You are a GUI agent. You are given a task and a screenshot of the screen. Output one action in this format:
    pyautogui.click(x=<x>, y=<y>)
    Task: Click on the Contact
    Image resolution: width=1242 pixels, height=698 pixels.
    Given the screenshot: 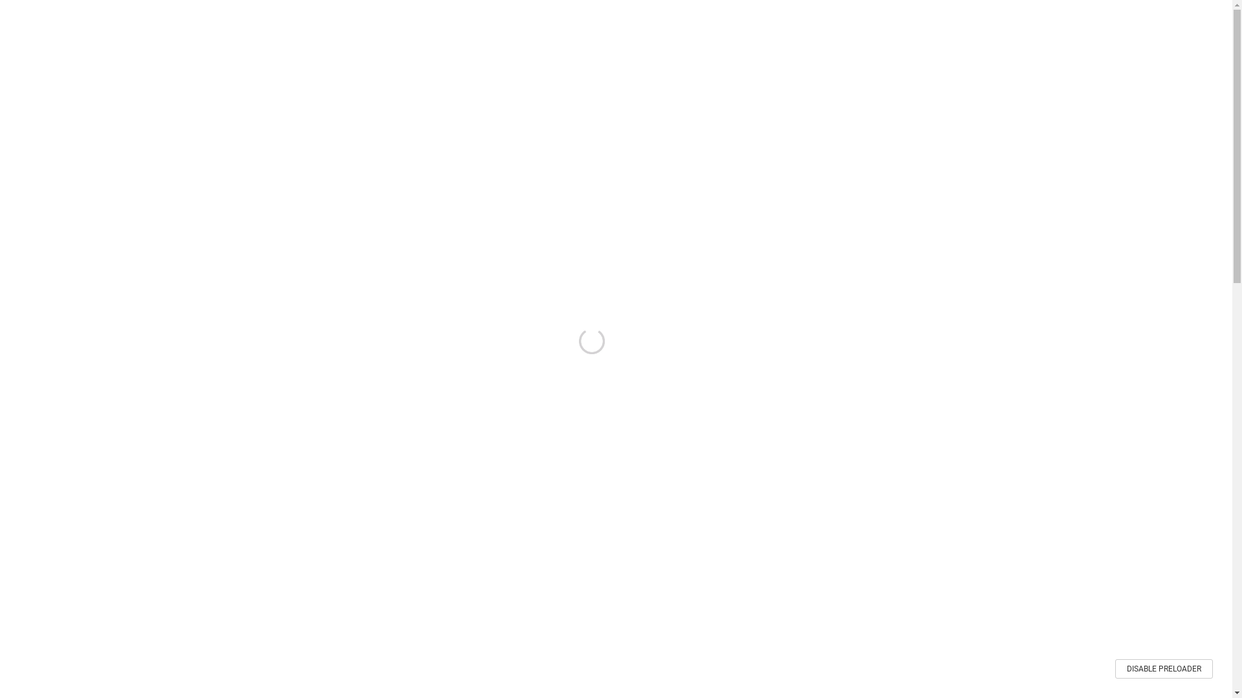 What is the action you would take?
    pyautogui.click(x=673, y=23)
    